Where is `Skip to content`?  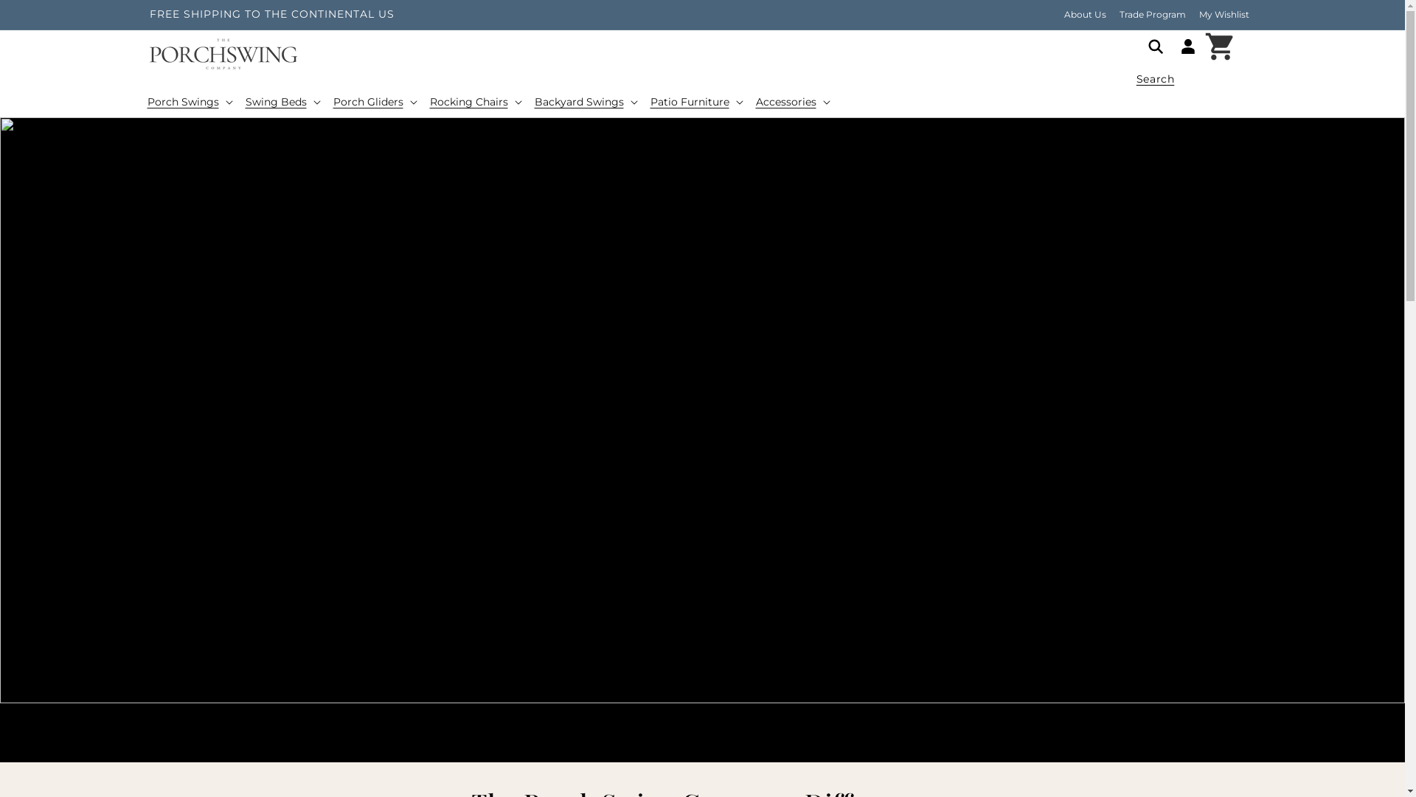 Skip to content is located at coordinates (44, 17).